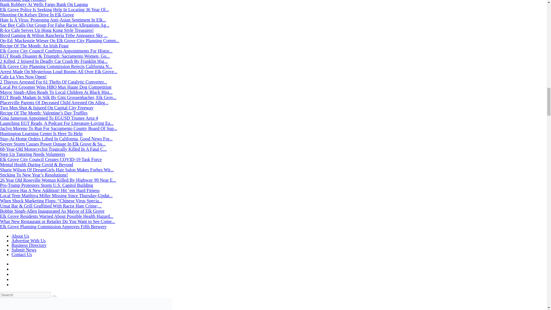 The width and height of the screenshot is (551, 310). I want to click on Search for:, so click(25, 295).